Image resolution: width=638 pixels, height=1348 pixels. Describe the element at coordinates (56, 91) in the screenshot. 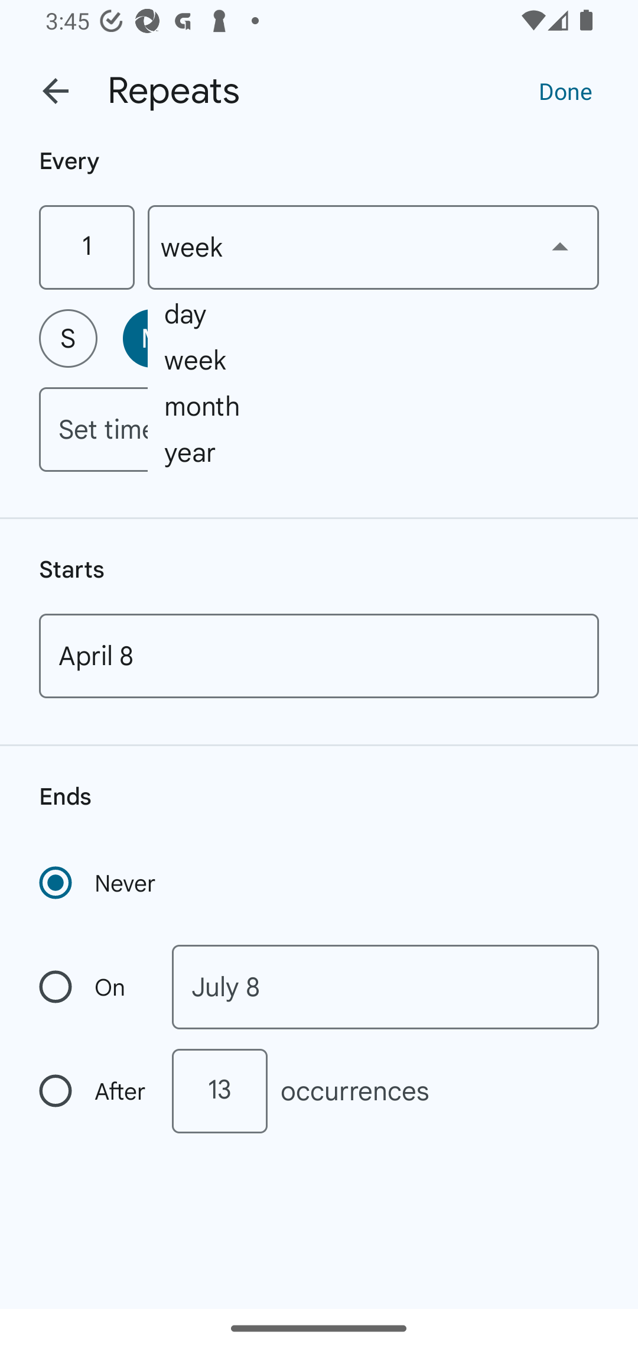

I see `Back` at that location.